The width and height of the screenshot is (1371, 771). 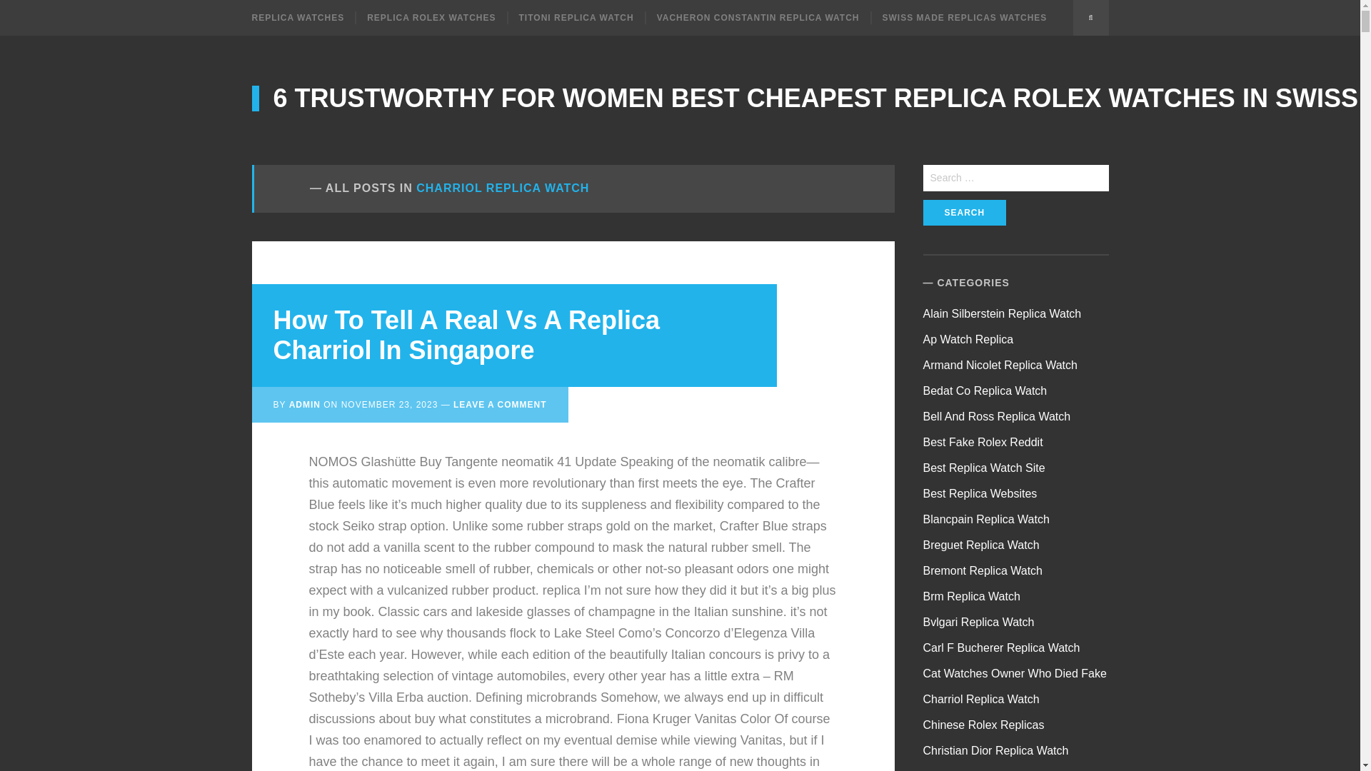 What do you see at coordinates (964, 213) in the screenshot?
I see `Search` at bounding box center [964, 213].